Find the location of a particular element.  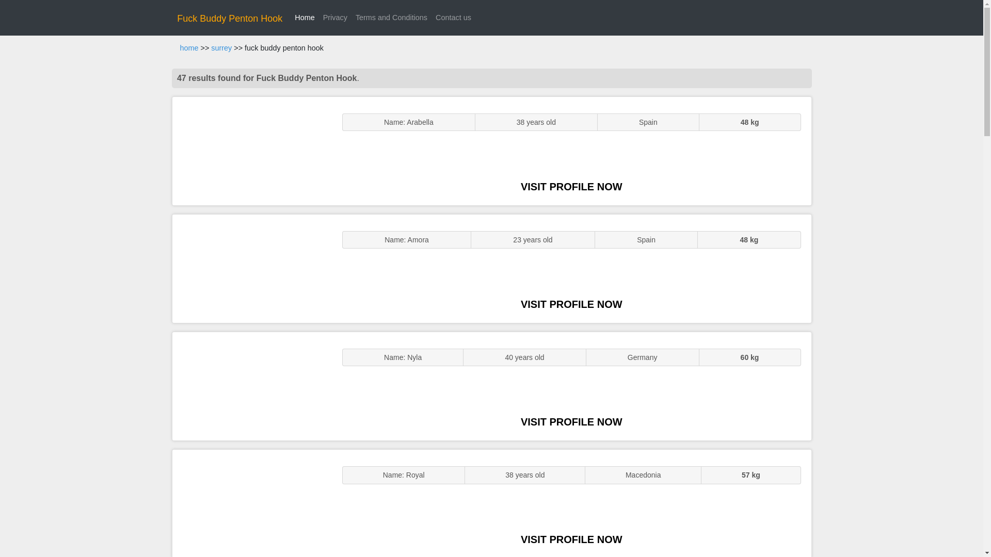

VISIT PROFILE NOW is located at coordinates (571, 187).